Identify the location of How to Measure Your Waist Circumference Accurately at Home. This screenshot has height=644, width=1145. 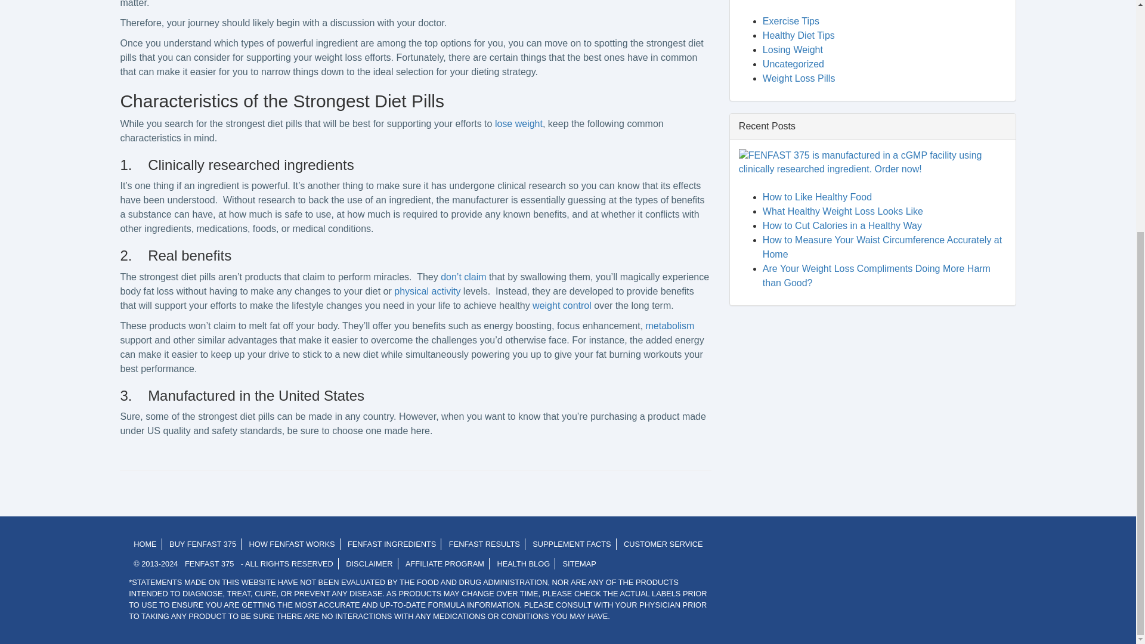
(882, 247).